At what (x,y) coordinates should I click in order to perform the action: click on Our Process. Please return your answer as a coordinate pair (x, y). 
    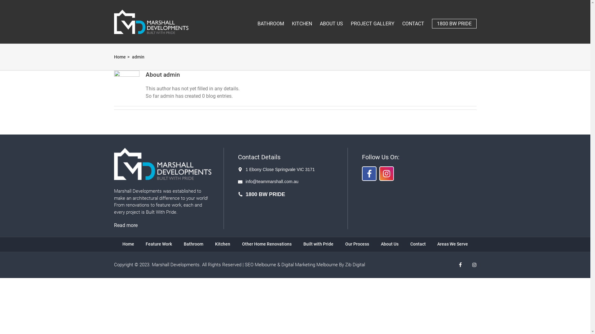
    Looking at the image, I should click on (357, 244).